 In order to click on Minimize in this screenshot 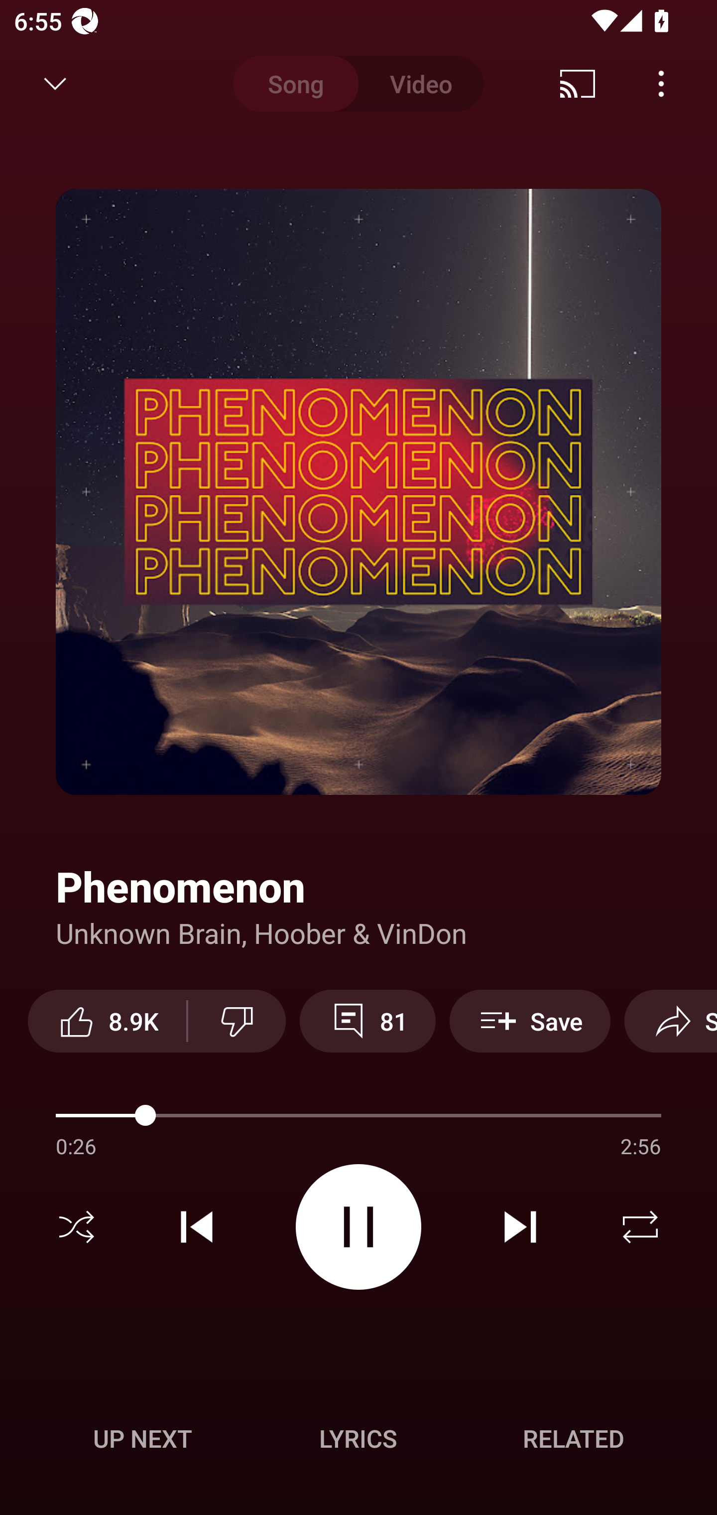, I will do `click(55, 84)`.